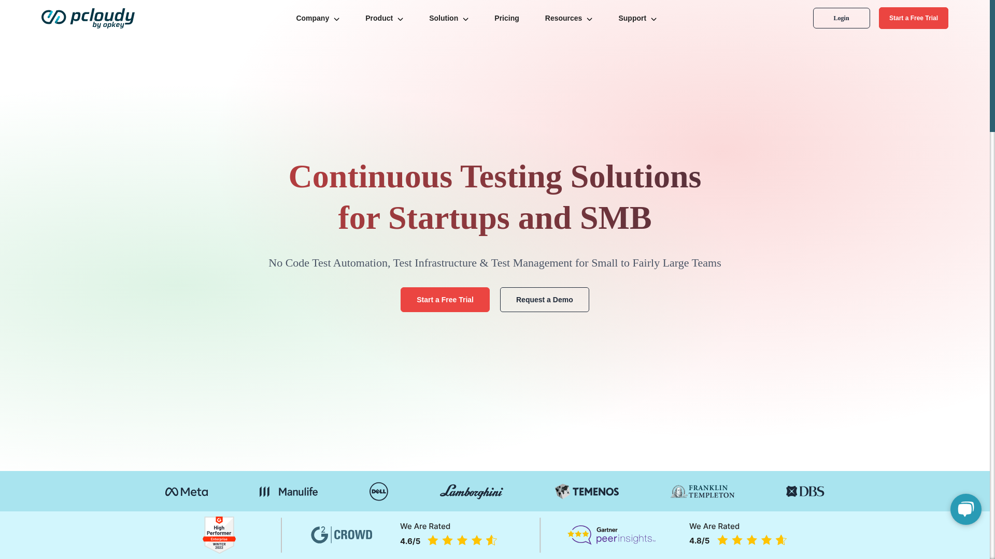 Image resolution: width=995 pixels, height=559 pixels. What do you see at coordinates (385, 18) in the screenshot?
I see `Product` at bounding box center [385, 18].